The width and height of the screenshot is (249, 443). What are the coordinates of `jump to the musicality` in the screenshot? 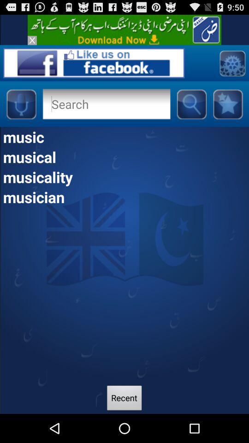 It's located at (125, 177).